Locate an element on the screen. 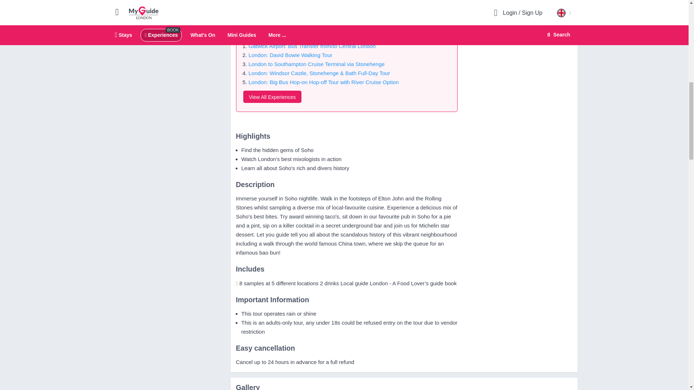 The height and width of the screenshot is (390, 694). View All Experiences is located at coordinates (272, 97).